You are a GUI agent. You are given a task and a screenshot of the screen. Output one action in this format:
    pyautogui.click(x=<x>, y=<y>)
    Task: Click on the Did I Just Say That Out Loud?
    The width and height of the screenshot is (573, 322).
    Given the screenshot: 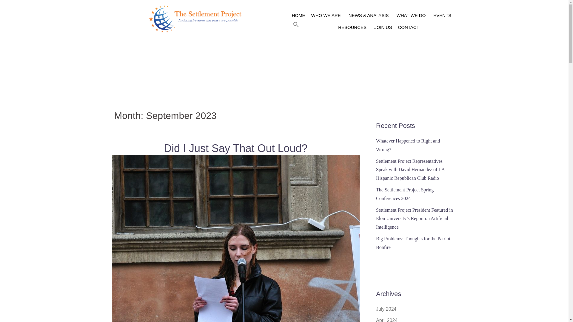 What is the action you would take?
    pyautogui.click(x=236, y=290)
    